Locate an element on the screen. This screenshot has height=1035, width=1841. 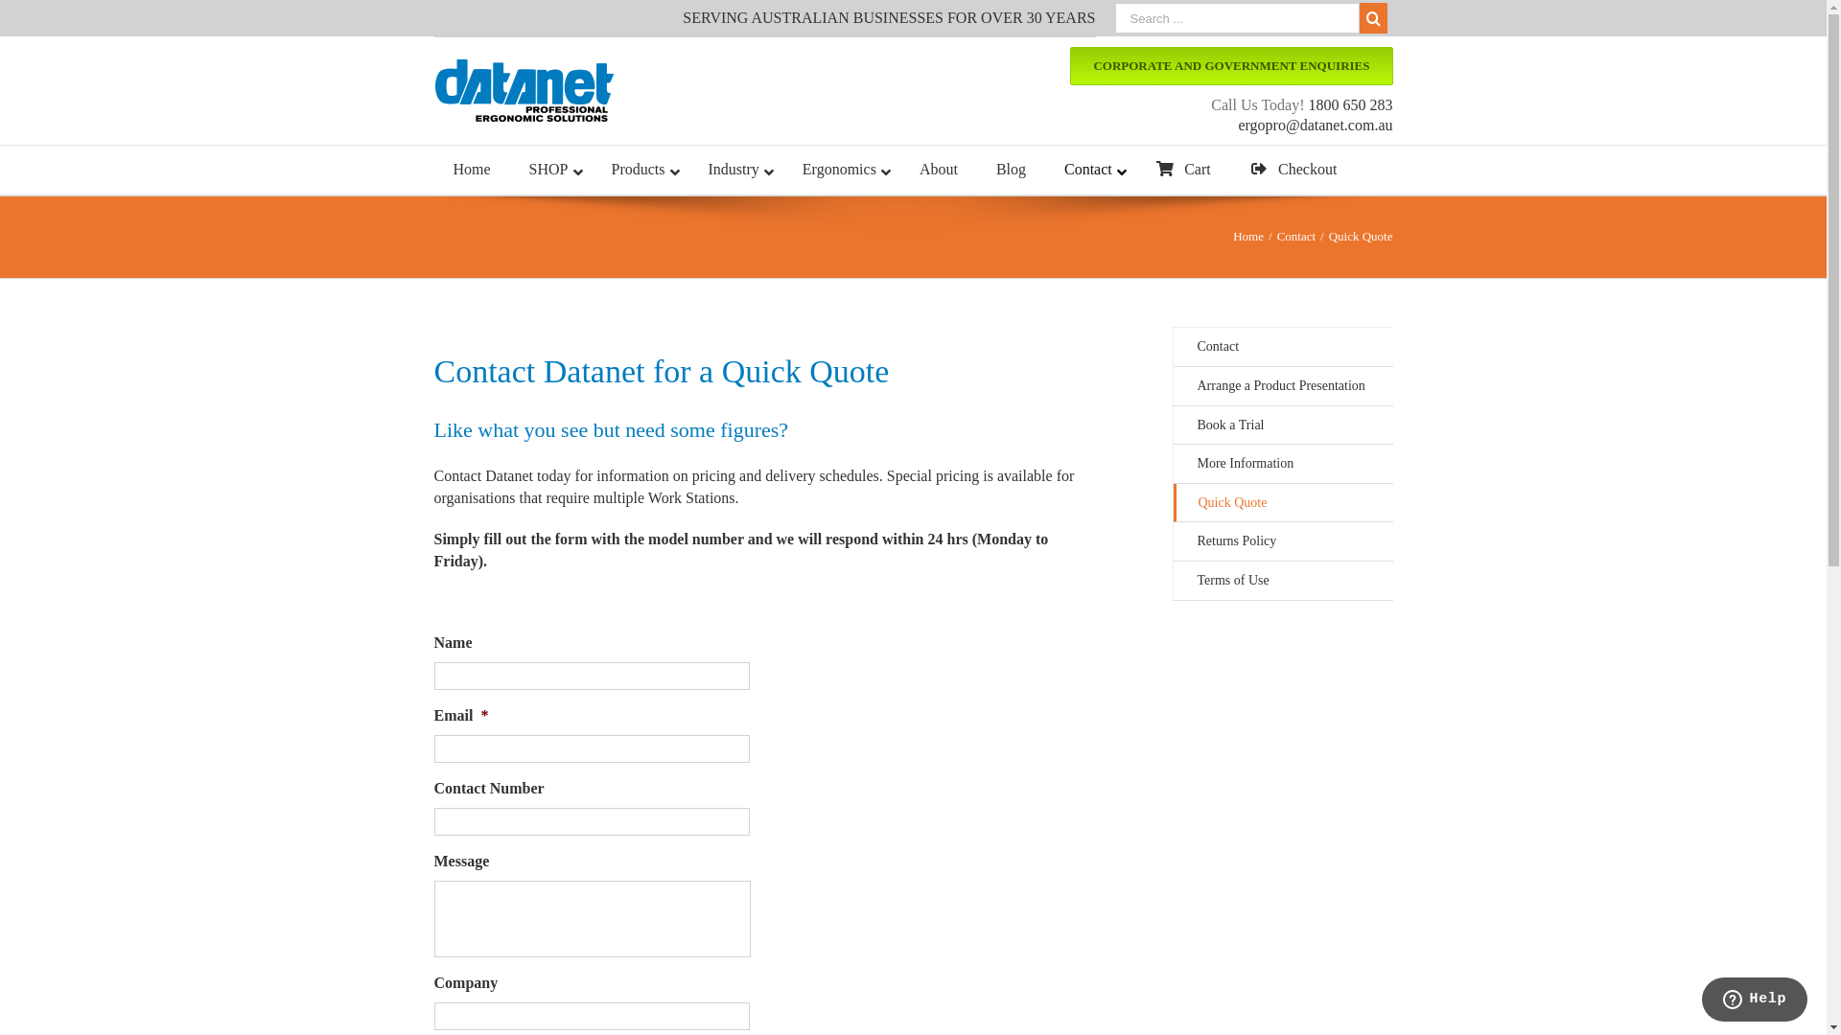
Blog is located at coordinates (1011, 171).